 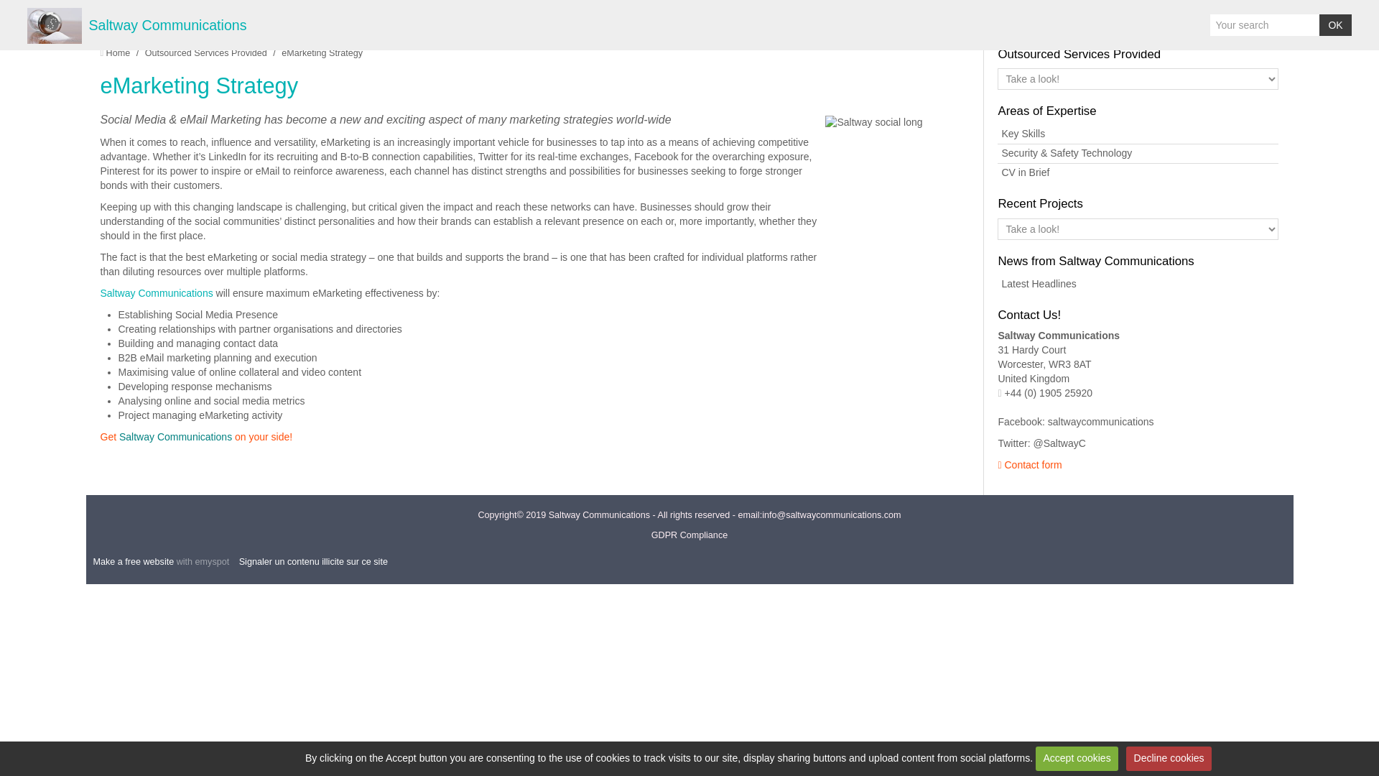 I want to click on OK, so click(x=1335, y=24).